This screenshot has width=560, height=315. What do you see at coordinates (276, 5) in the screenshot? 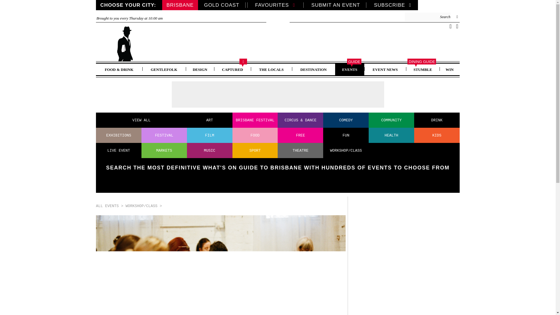
I see `View Favourites` at bounding box center [276, 5].